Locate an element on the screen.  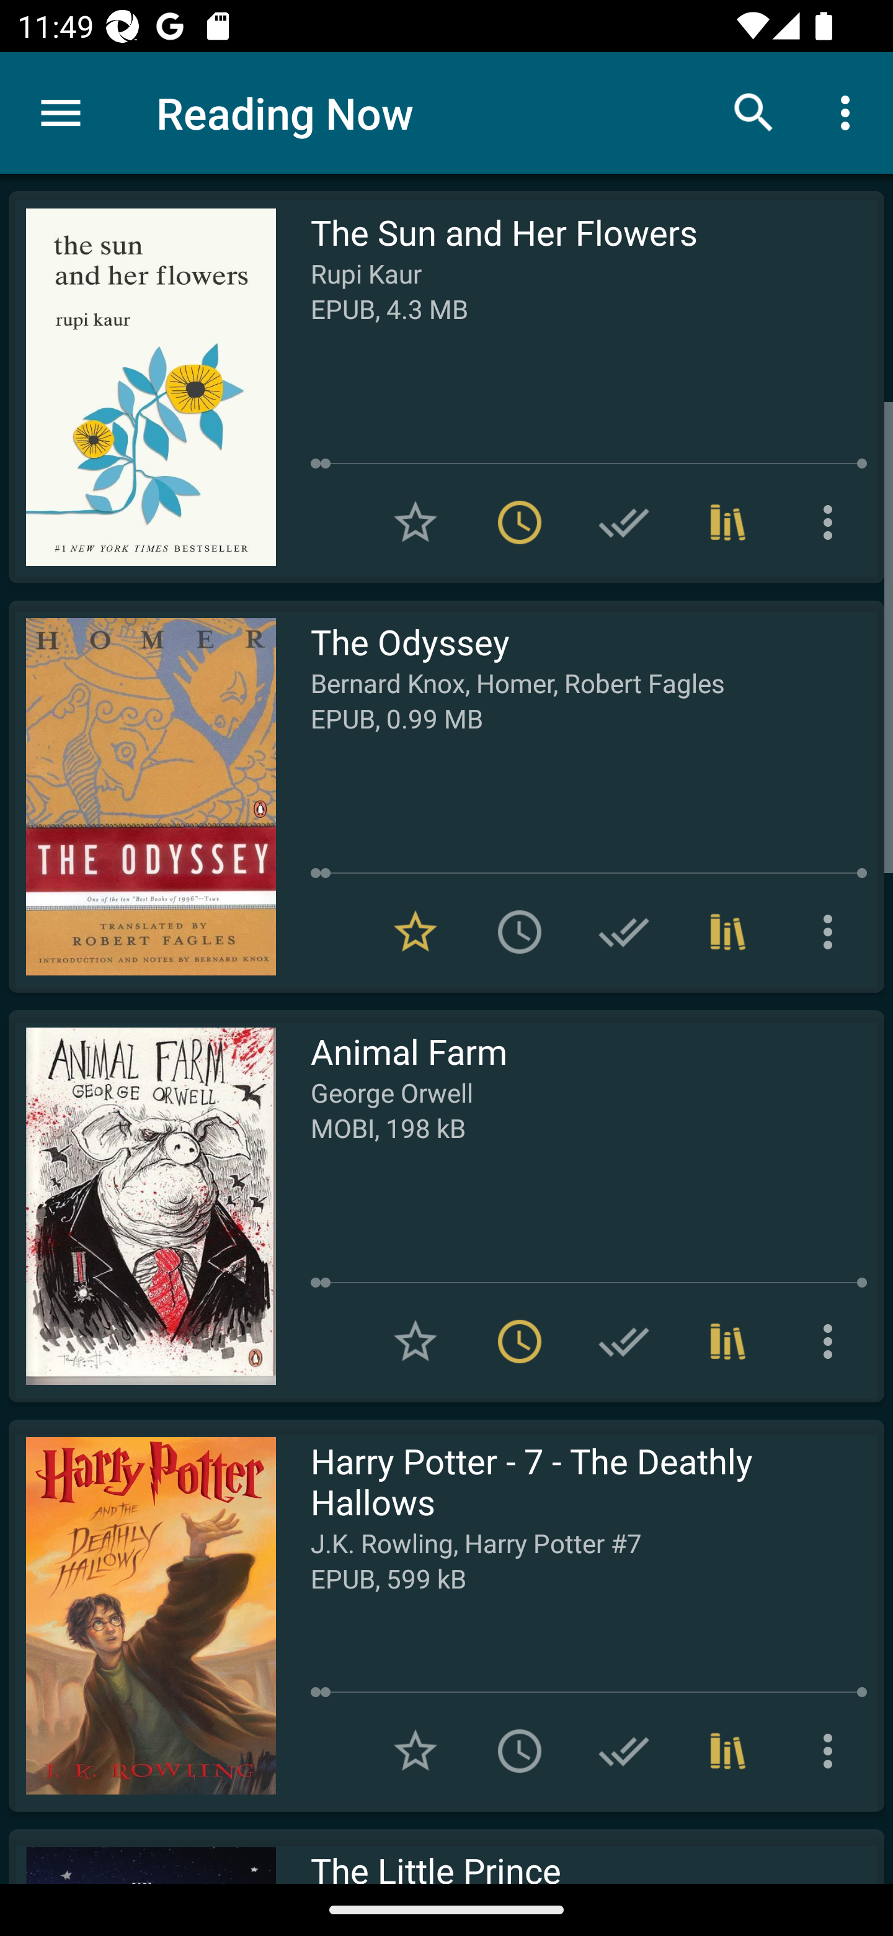
More options is located at coordinates (832, 522).